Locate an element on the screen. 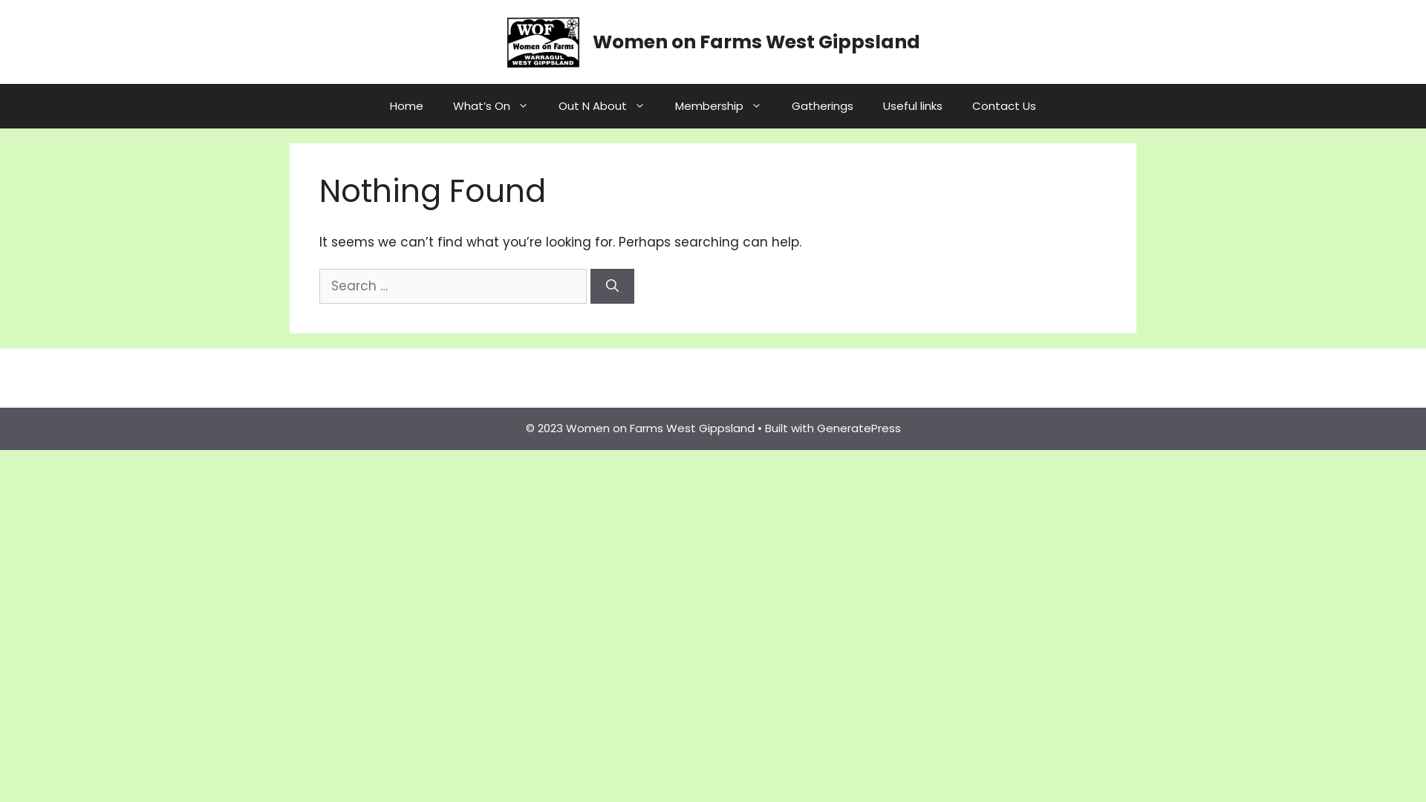 The height and width of the screenshot is (802, 1426). Contact Us is located at coordinates (1004, 106).